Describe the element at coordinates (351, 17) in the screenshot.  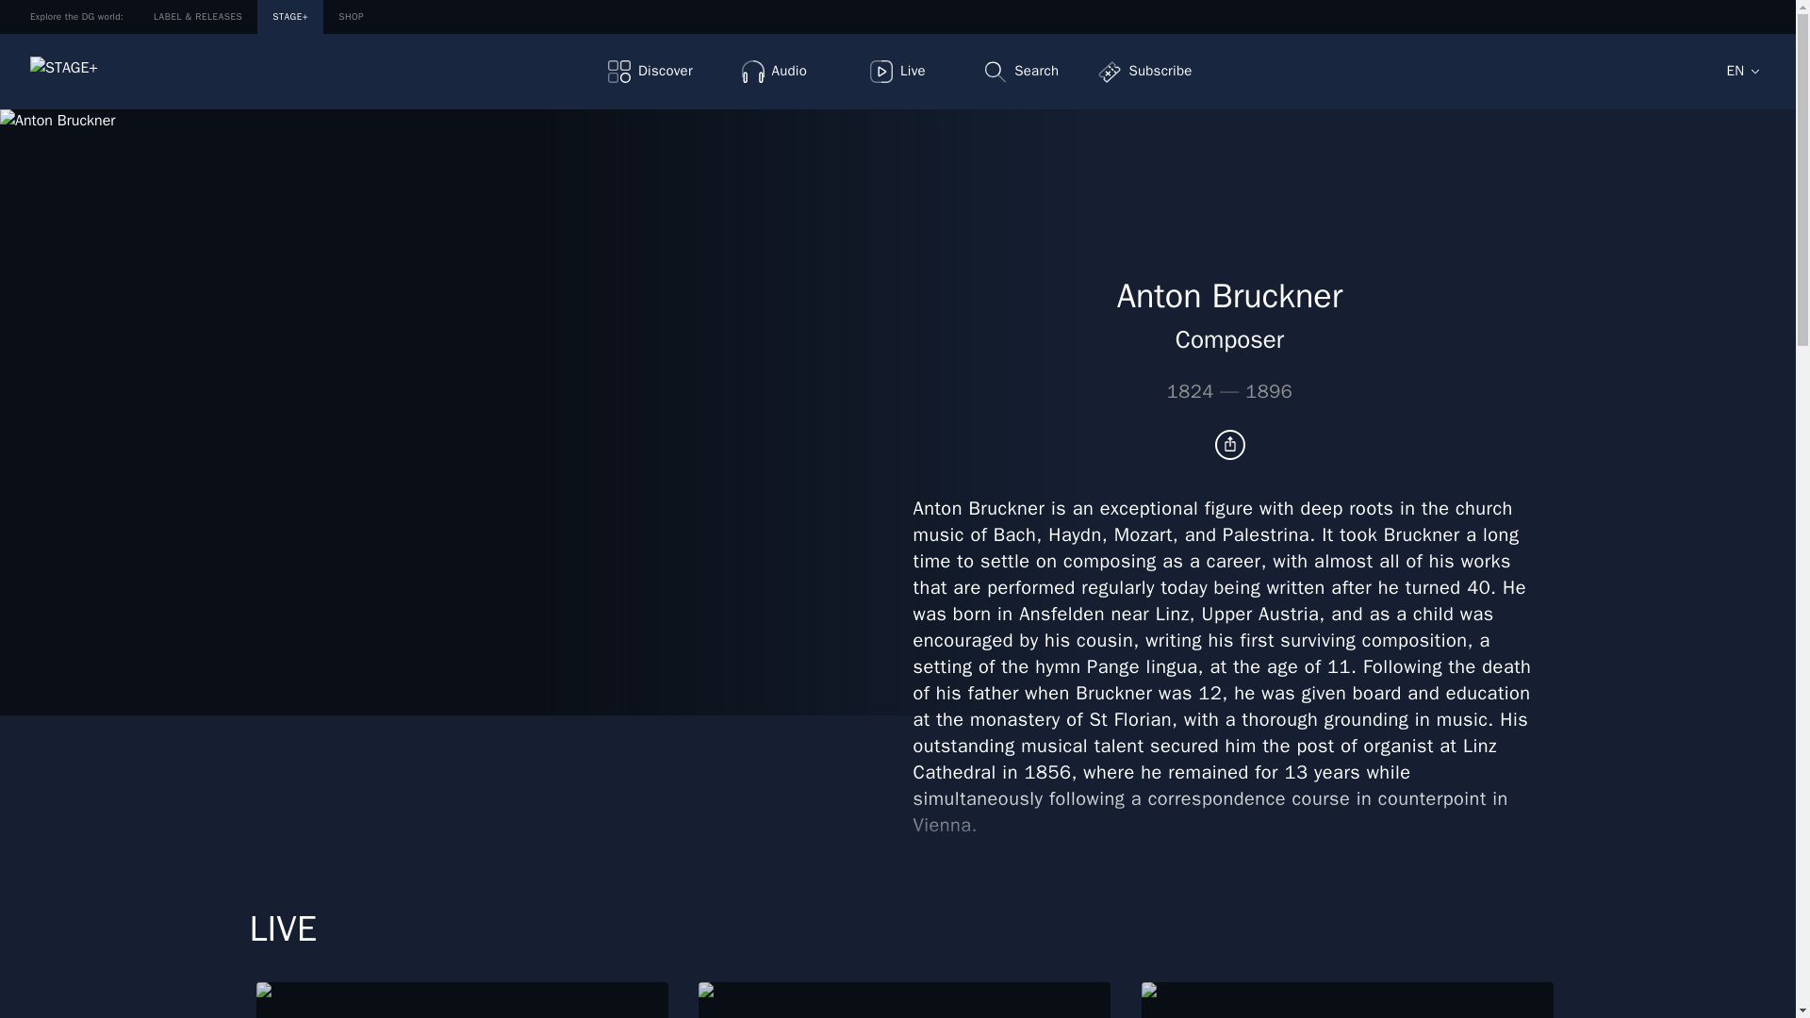
I see `SHOP` at that location.